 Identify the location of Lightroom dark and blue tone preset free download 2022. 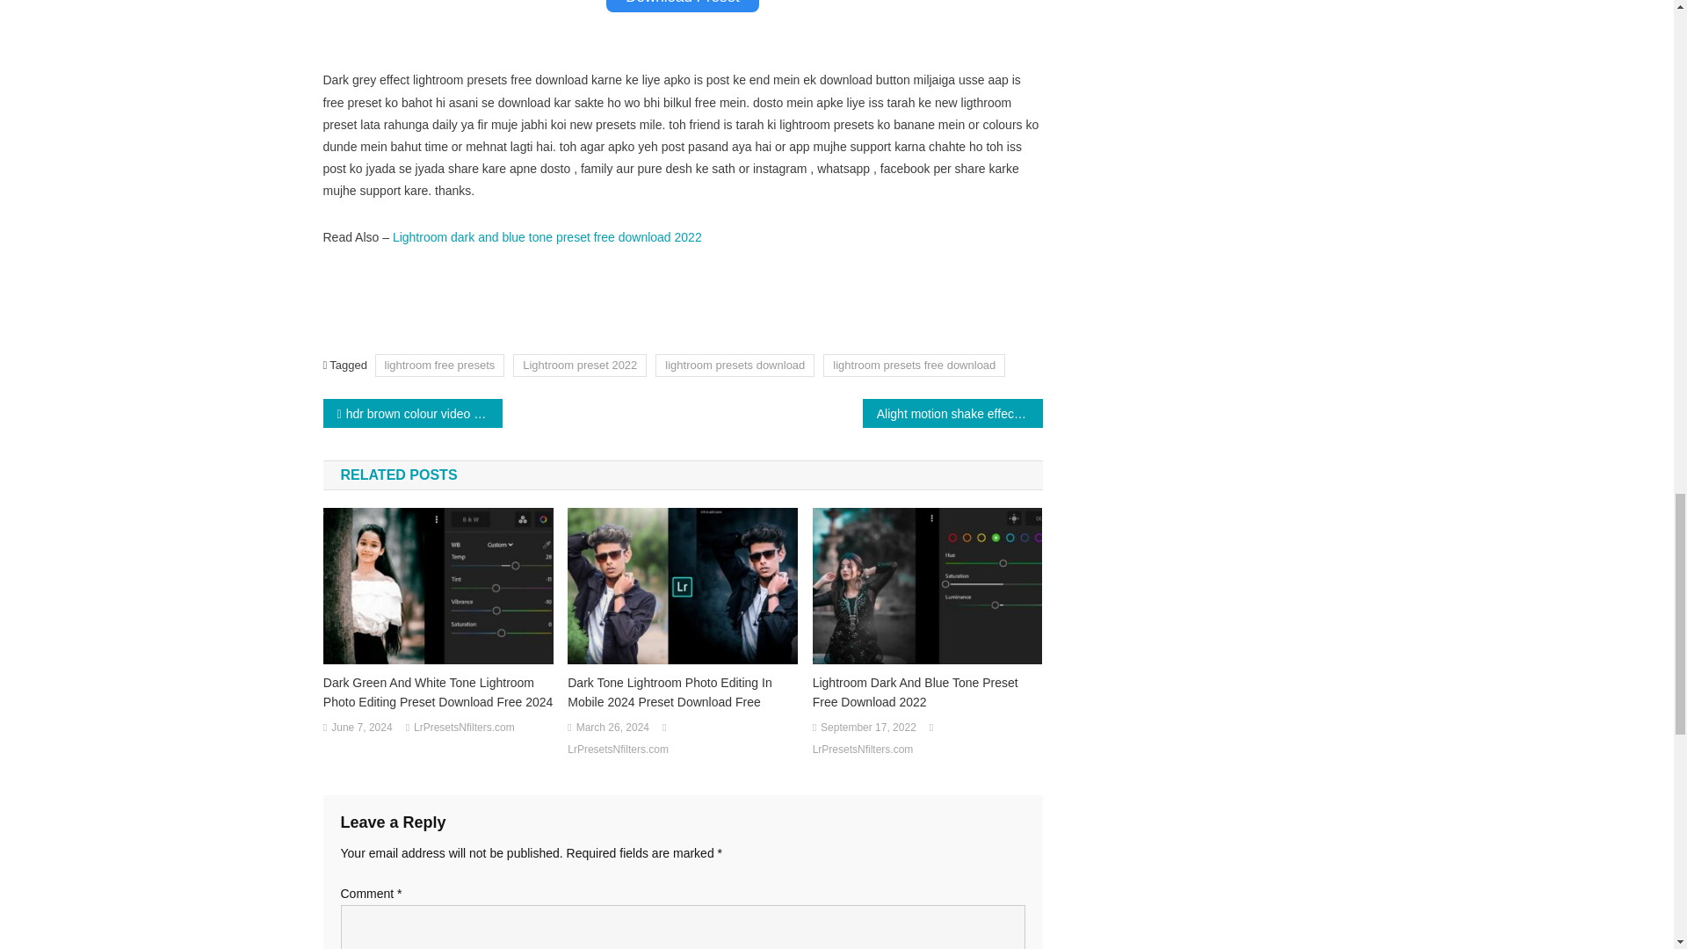
(547, 237).